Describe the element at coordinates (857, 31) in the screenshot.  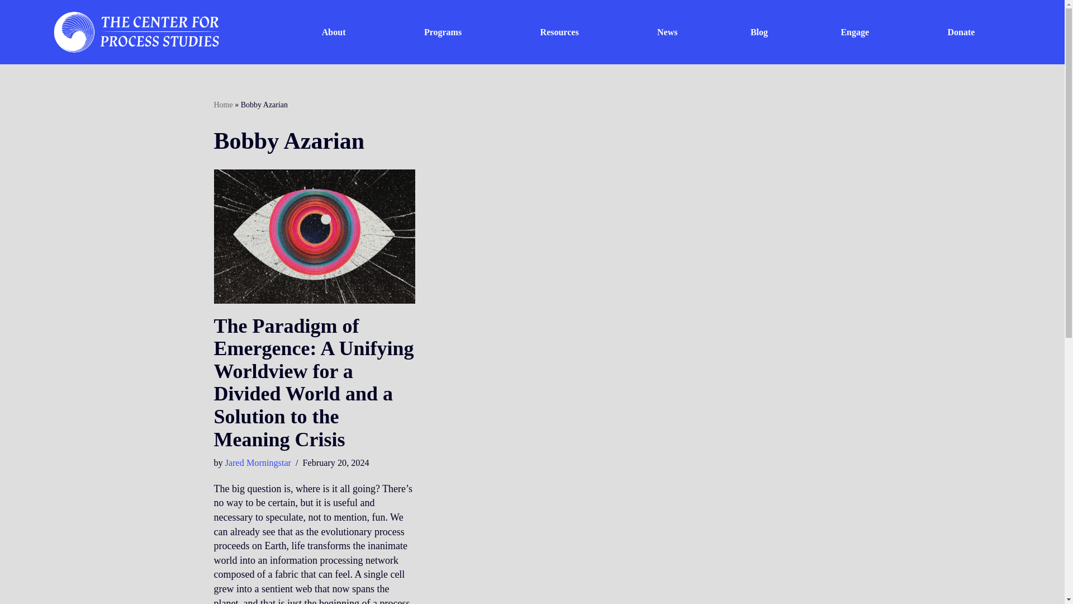
I see `Engage` at that location.